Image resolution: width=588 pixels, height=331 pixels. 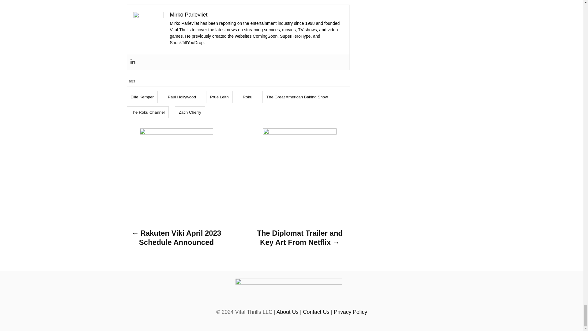 I want to click on Ellie Kemper, so click(x=142, y=97).